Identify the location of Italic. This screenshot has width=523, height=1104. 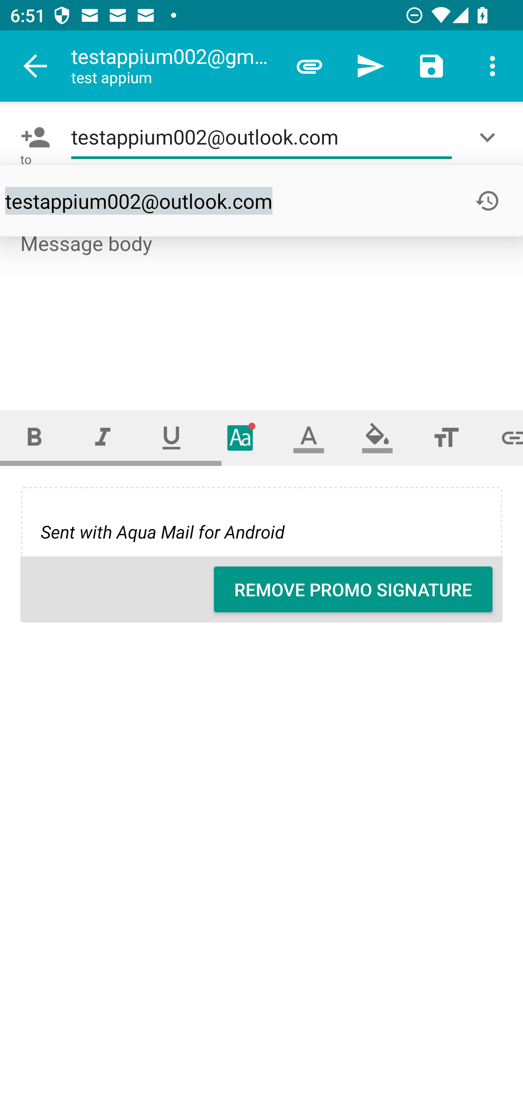
(102, 437).